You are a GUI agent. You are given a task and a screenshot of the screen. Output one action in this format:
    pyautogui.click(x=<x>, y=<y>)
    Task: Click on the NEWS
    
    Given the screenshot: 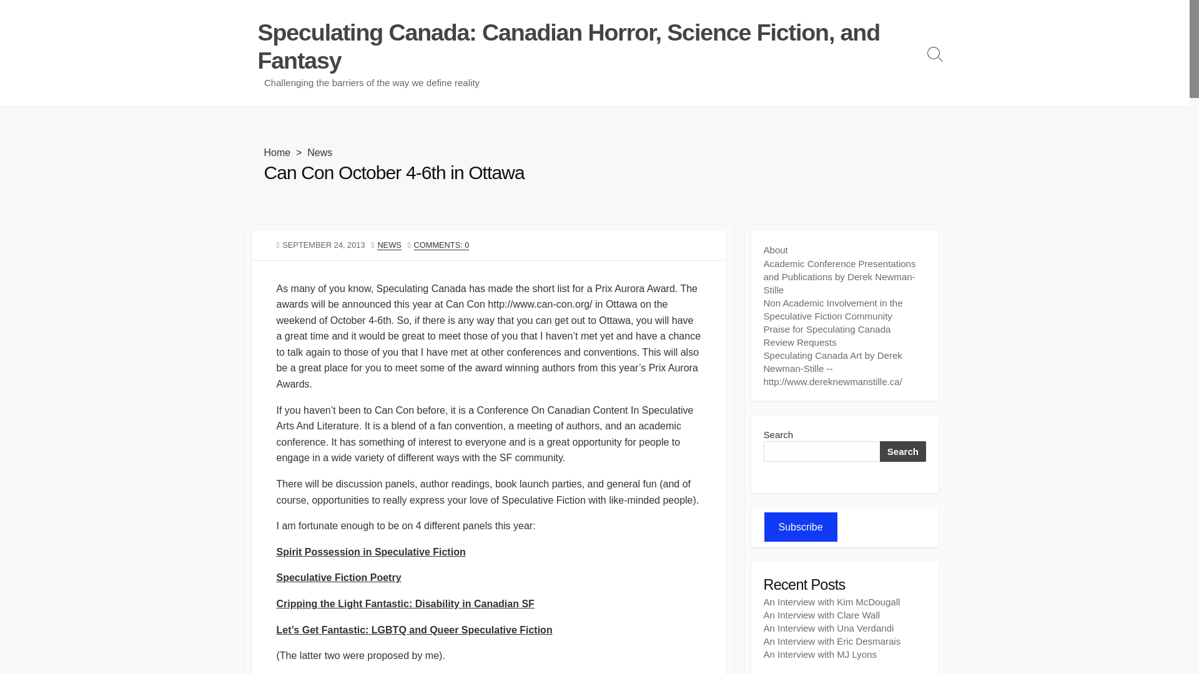 What is the action you would take?
    pyautogui.click(x=388, y=245)
    